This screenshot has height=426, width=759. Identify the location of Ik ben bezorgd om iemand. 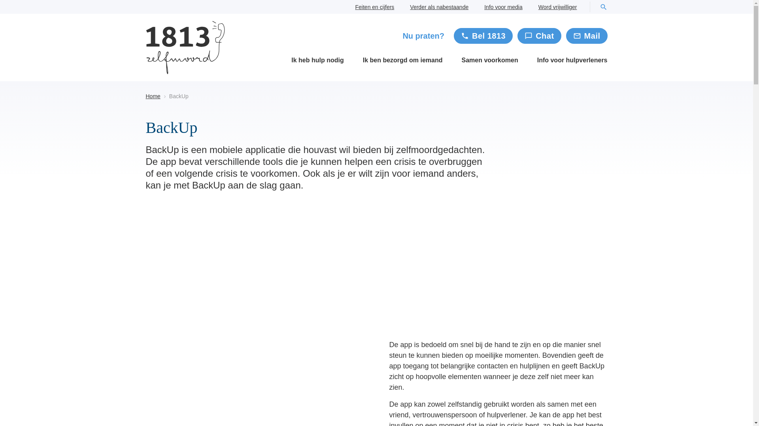
(403, 60).